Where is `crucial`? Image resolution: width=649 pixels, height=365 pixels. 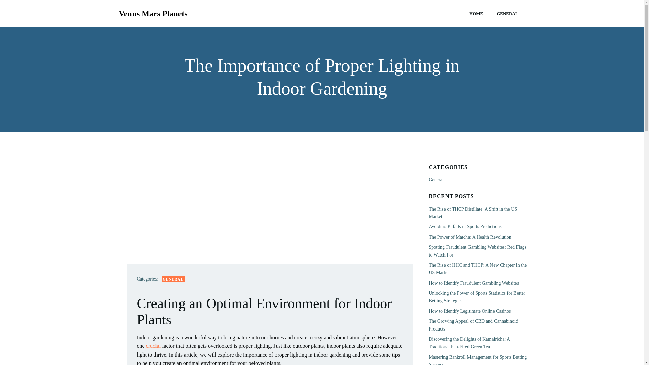 crucial is located at coordinates (153, 346).